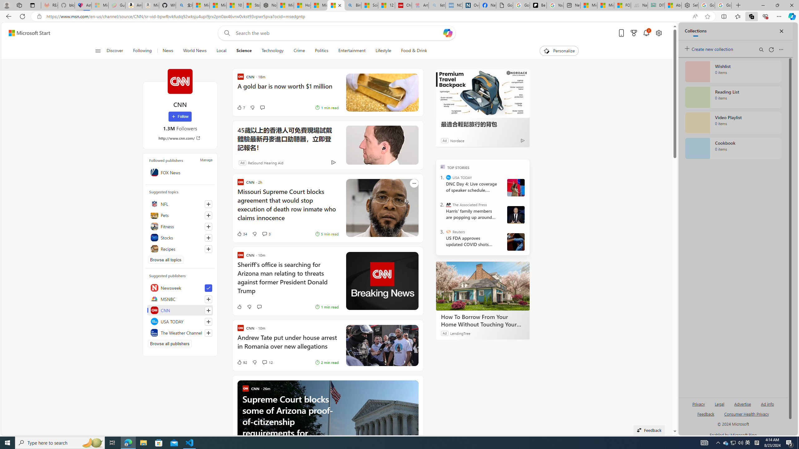 This screenshot has width=799, height=449. Describe the element at coordinates (386, 5) in the screenshot. I see `12 Popular Science Lies that Must be Corrected` at that location.